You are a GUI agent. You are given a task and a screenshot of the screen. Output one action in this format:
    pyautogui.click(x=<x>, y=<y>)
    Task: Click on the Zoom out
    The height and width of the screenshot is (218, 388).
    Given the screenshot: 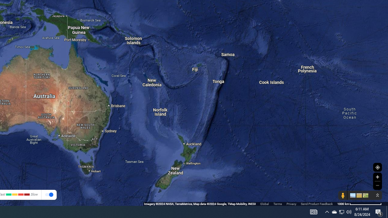 What is the action you would take?
    pyautogui.click(x=377, y=185)
    